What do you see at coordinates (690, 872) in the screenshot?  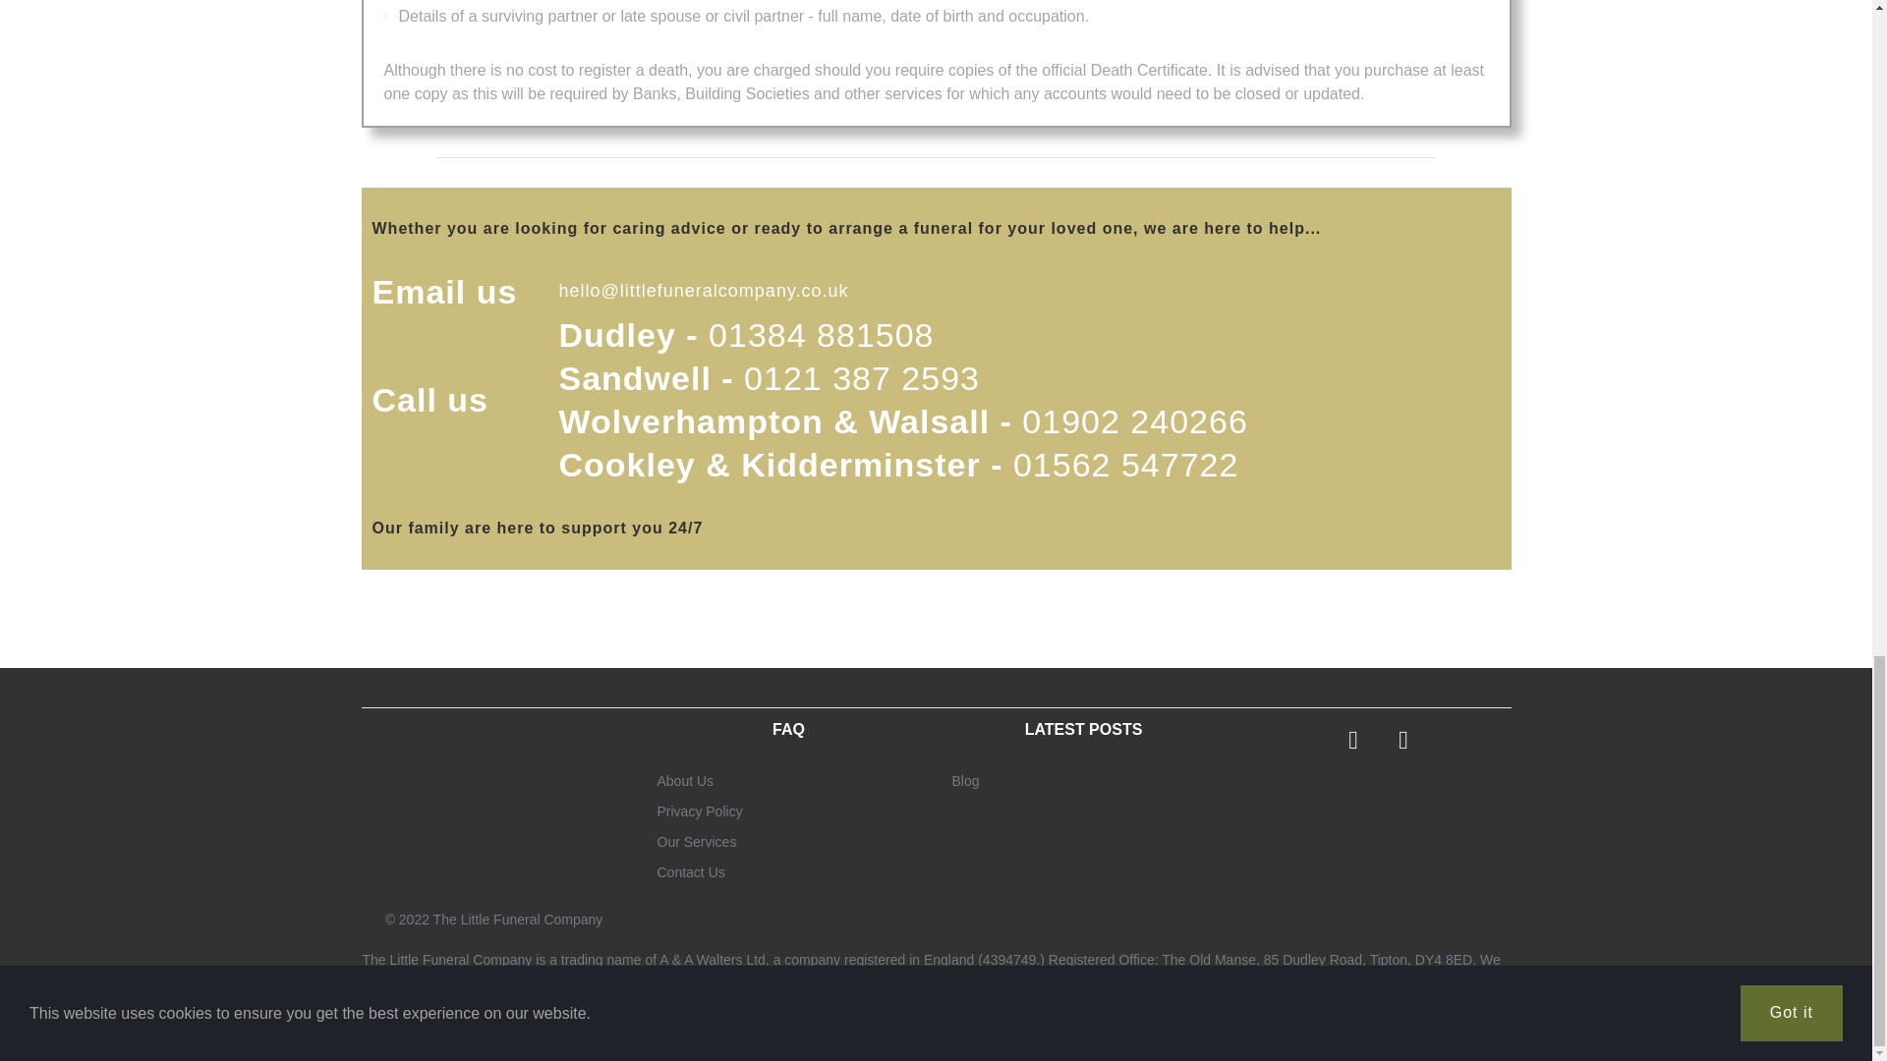 I see `Contact Us` at bounding box center [690, 872].